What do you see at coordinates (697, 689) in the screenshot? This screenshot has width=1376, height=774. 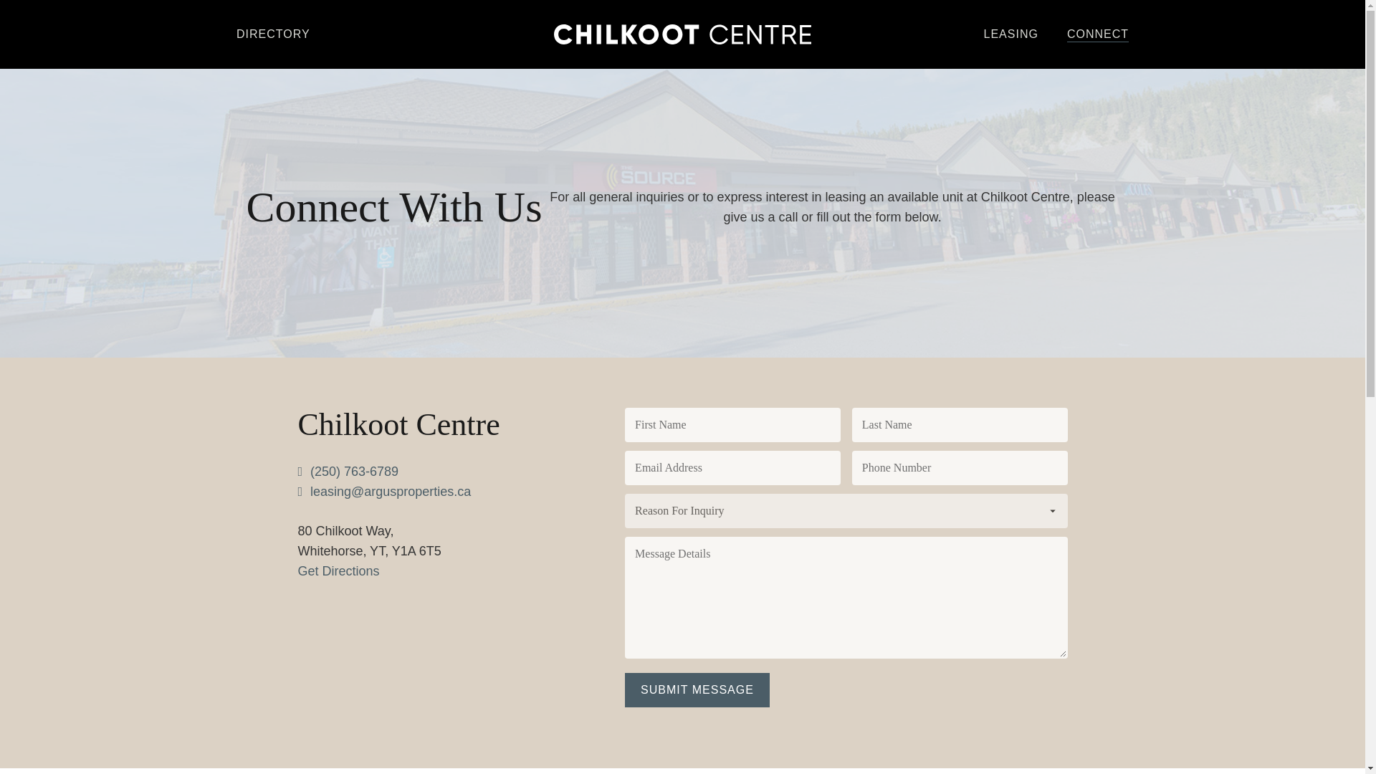 I see `Submit Message` at bounding box center [697, 689].